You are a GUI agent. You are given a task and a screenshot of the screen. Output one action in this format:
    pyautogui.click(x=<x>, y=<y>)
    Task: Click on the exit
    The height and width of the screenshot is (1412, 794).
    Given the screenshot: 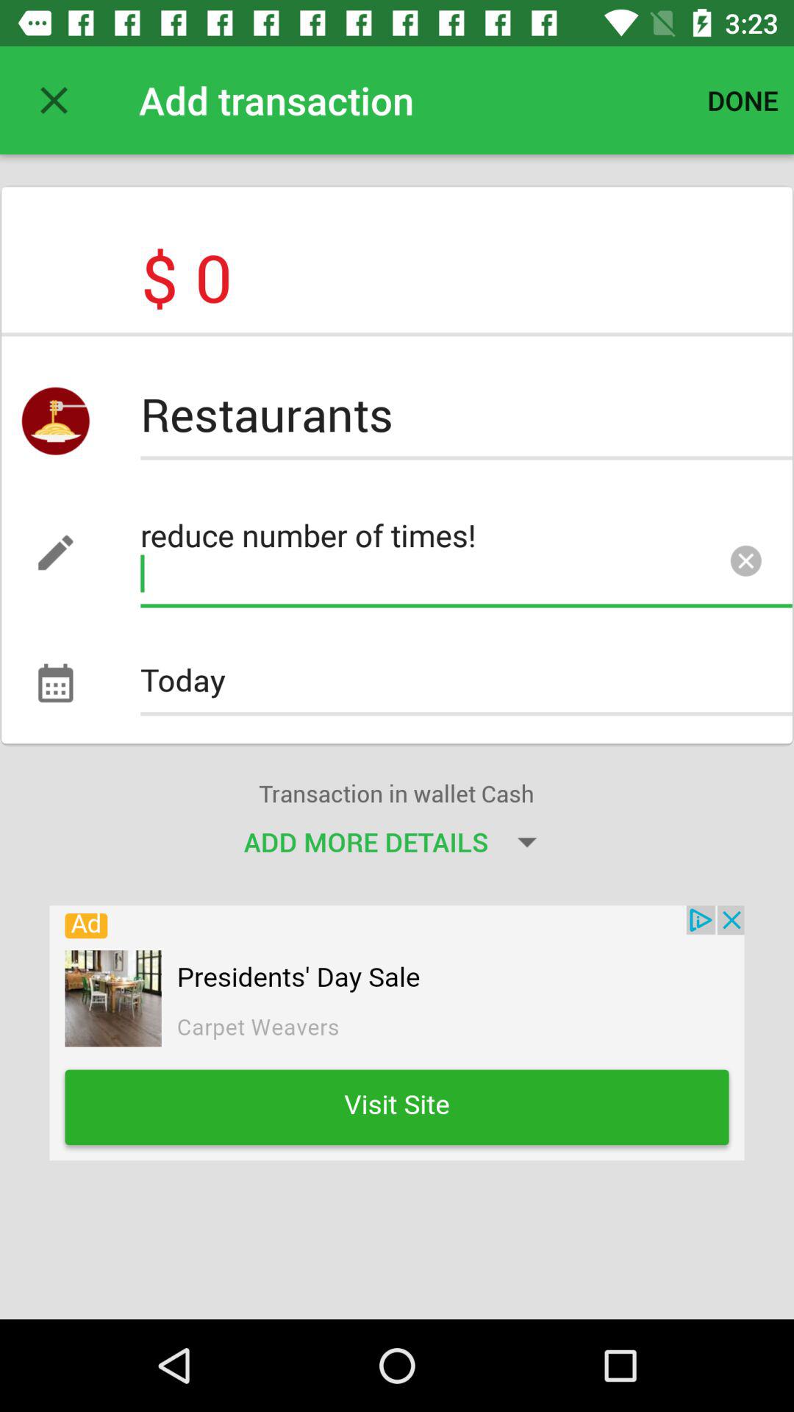 What is the action you would take?
    pyautogui.click(x=54, y=100)
    